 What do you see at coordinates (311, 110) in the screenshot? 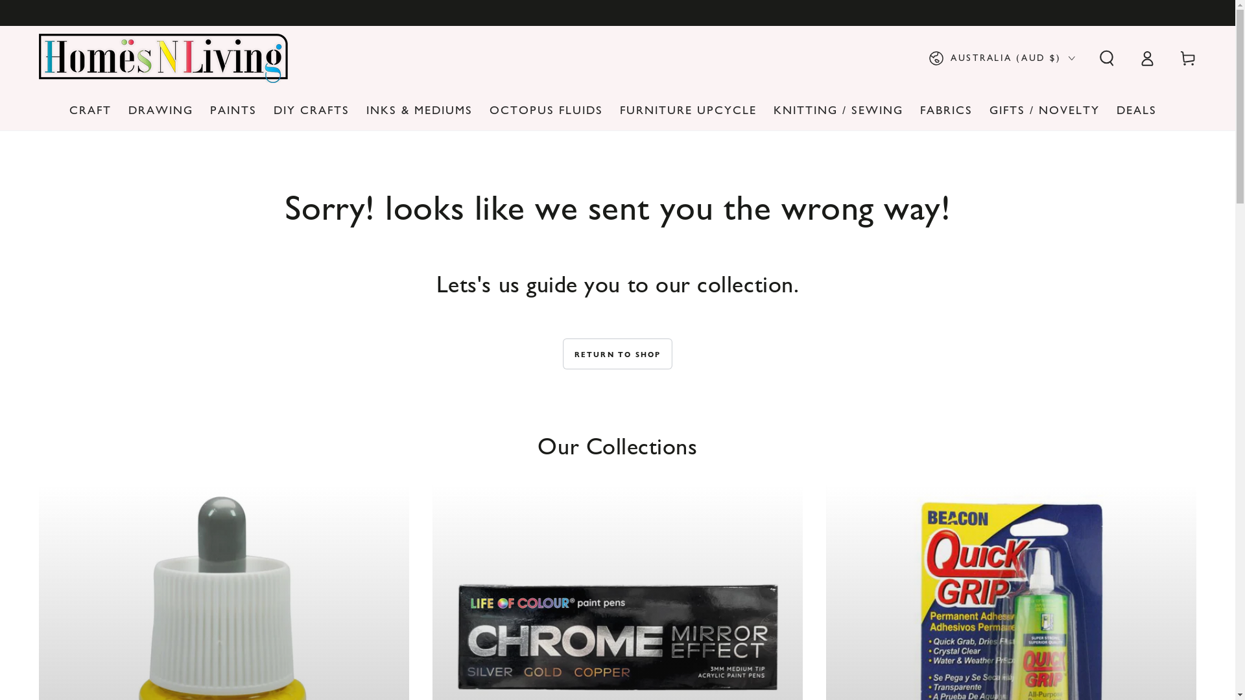
I see `DIY CRAFTS` at bounding box center [311, 110].